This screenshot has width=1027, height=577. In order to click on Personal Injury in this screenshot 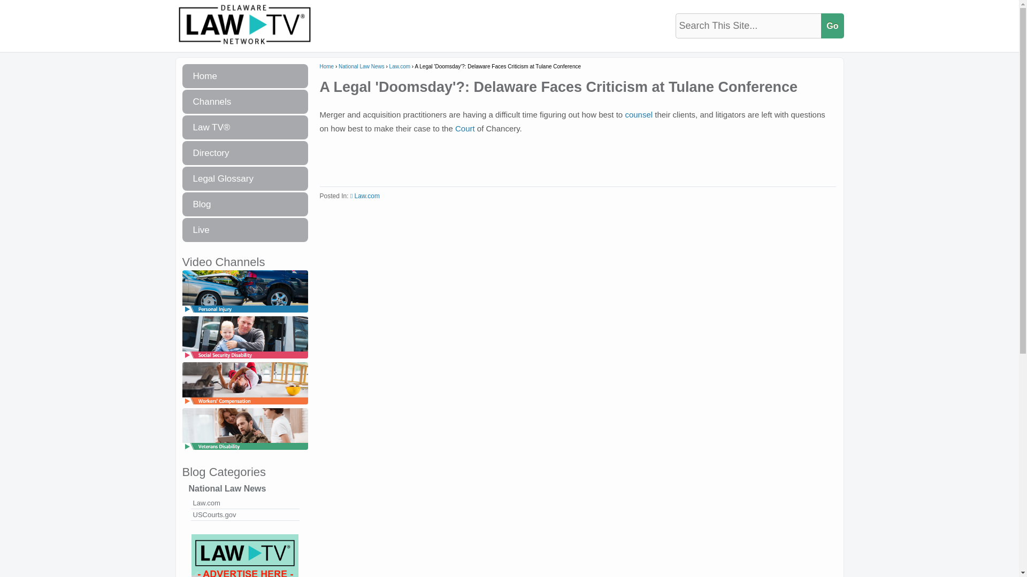, I will do `click(244, 313)`.